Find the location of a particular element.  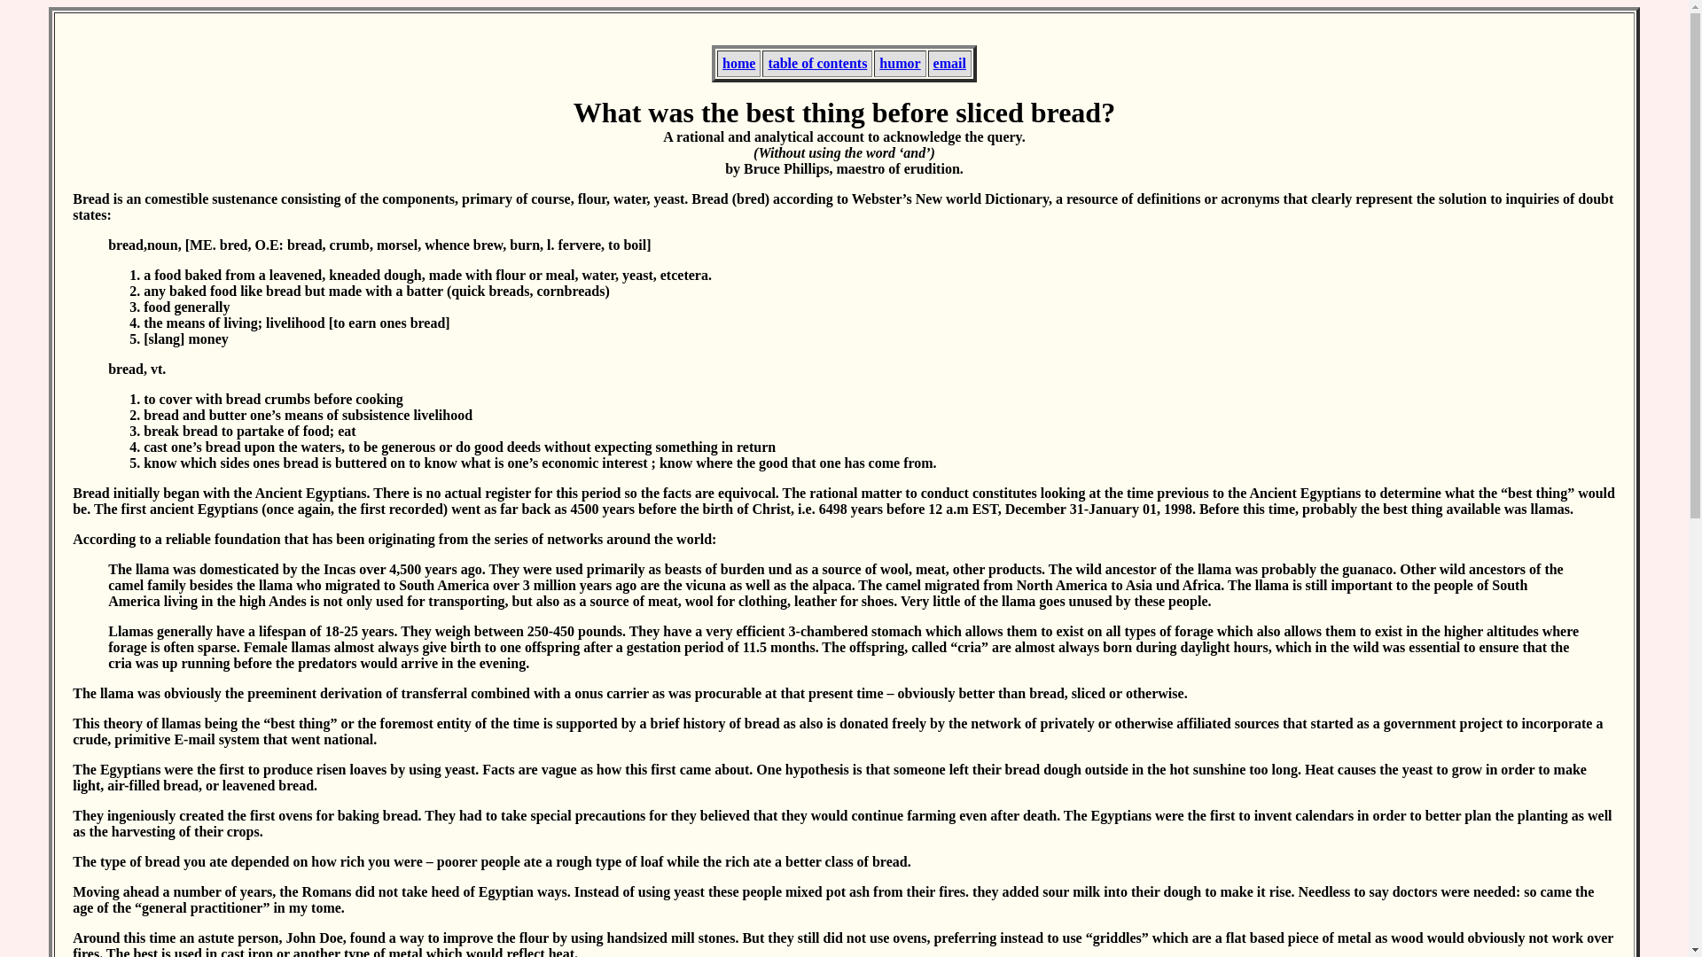

email is located at coordinates (949, 62).